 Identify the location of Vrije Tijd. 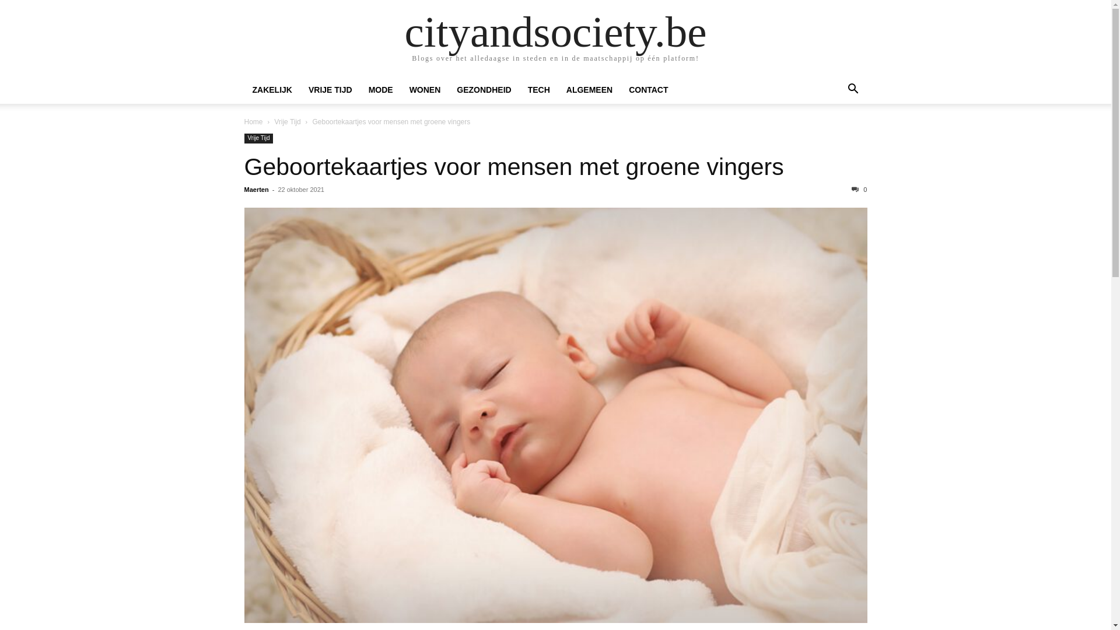
(288, 122).